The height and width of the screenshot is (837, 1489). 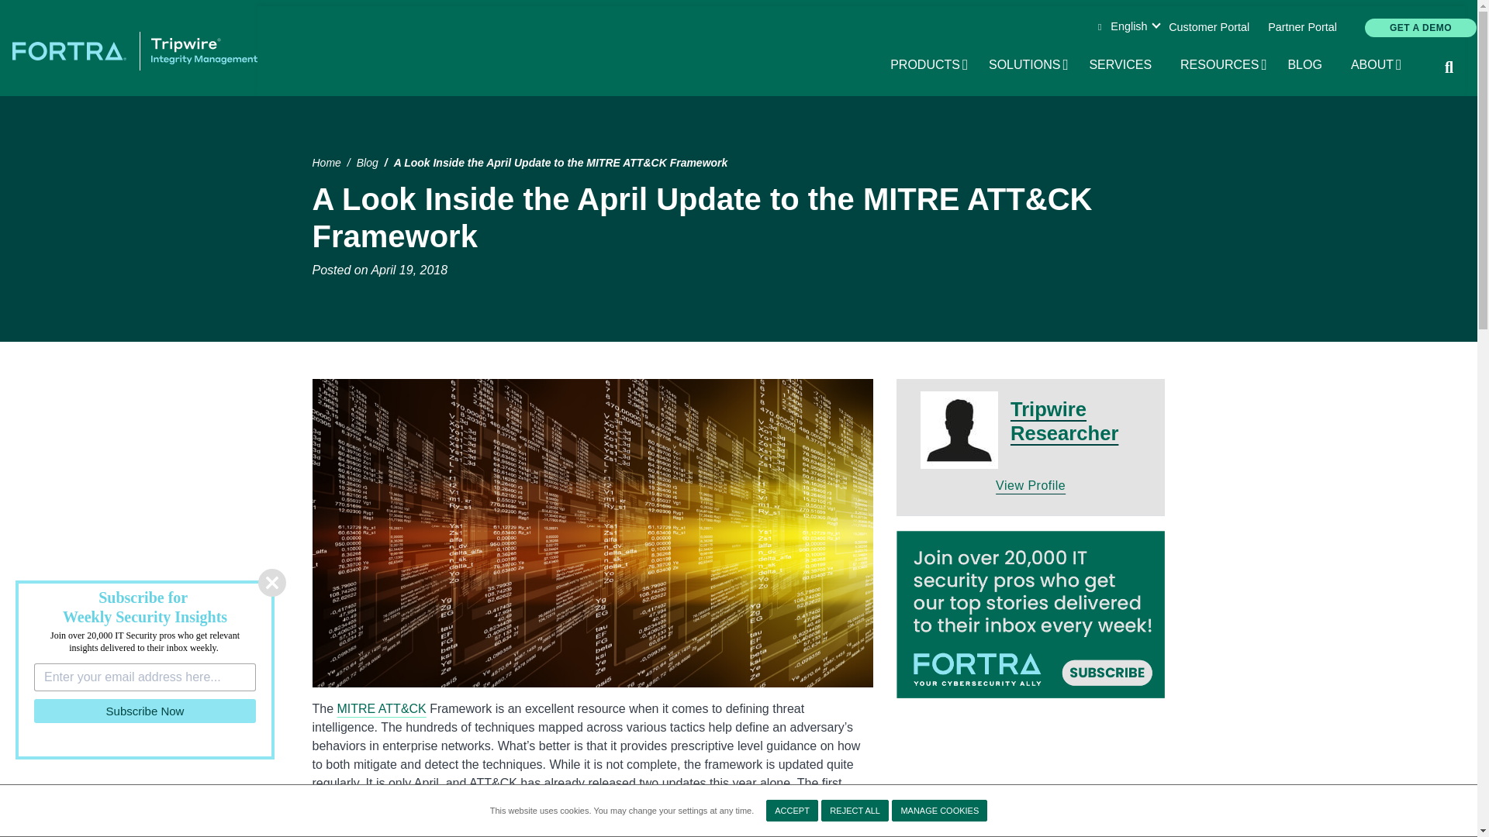 What do you see at coordinates (738, 2) in the screenshot?
I see `MANAGE COOKIES` at bounding box center [738, 2].